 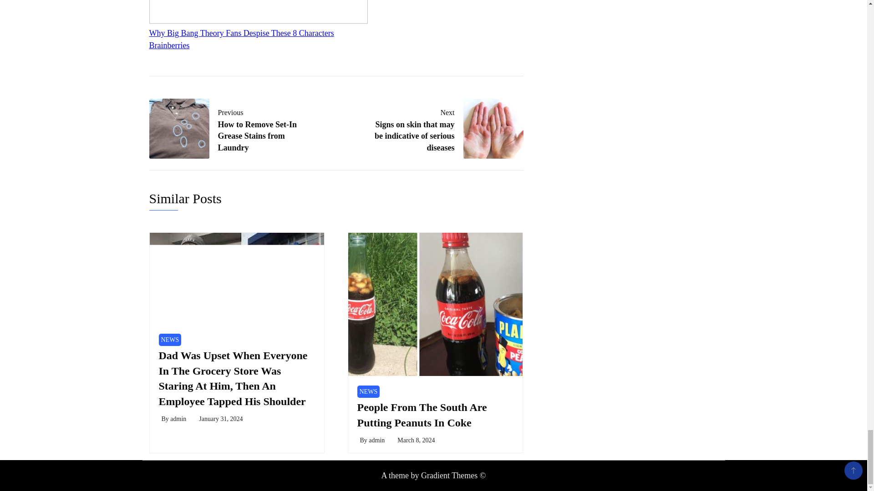 I want to click on March 8, 2024, so click(x=229, y=128).